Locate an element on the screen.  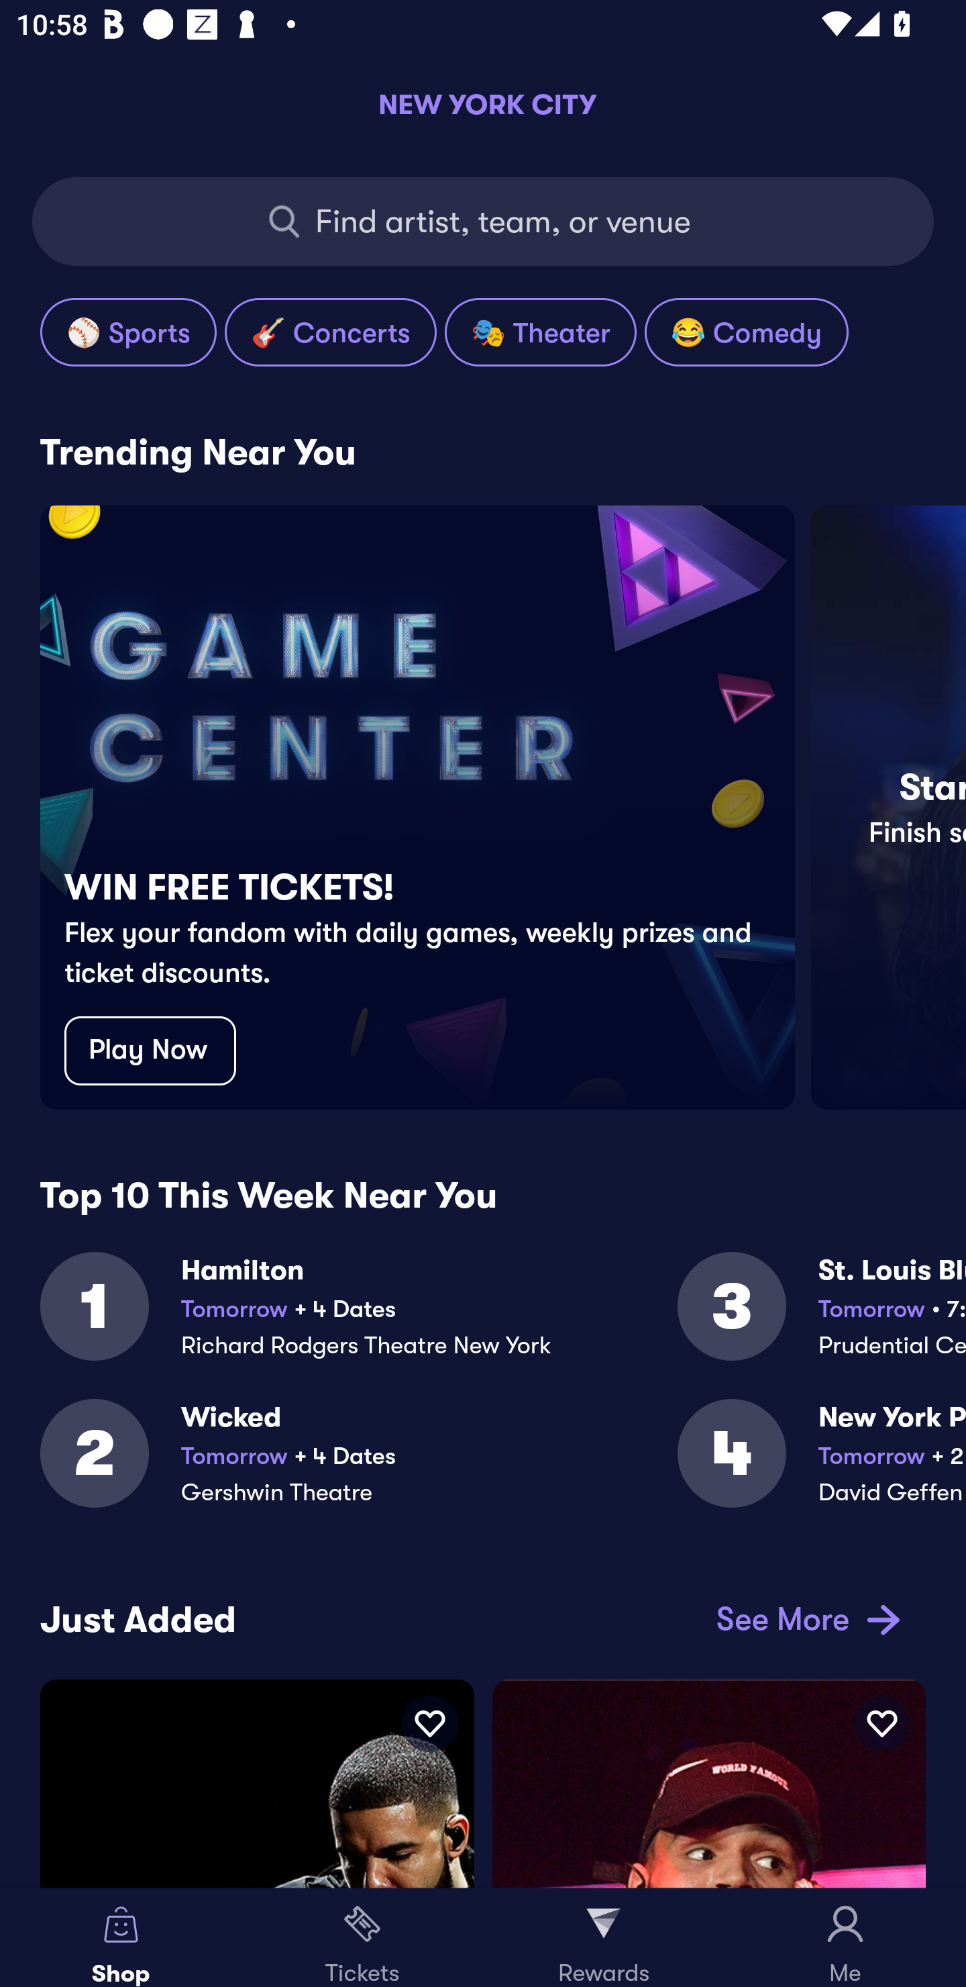
🎸 Concerts is located at coordinates (331, 332).